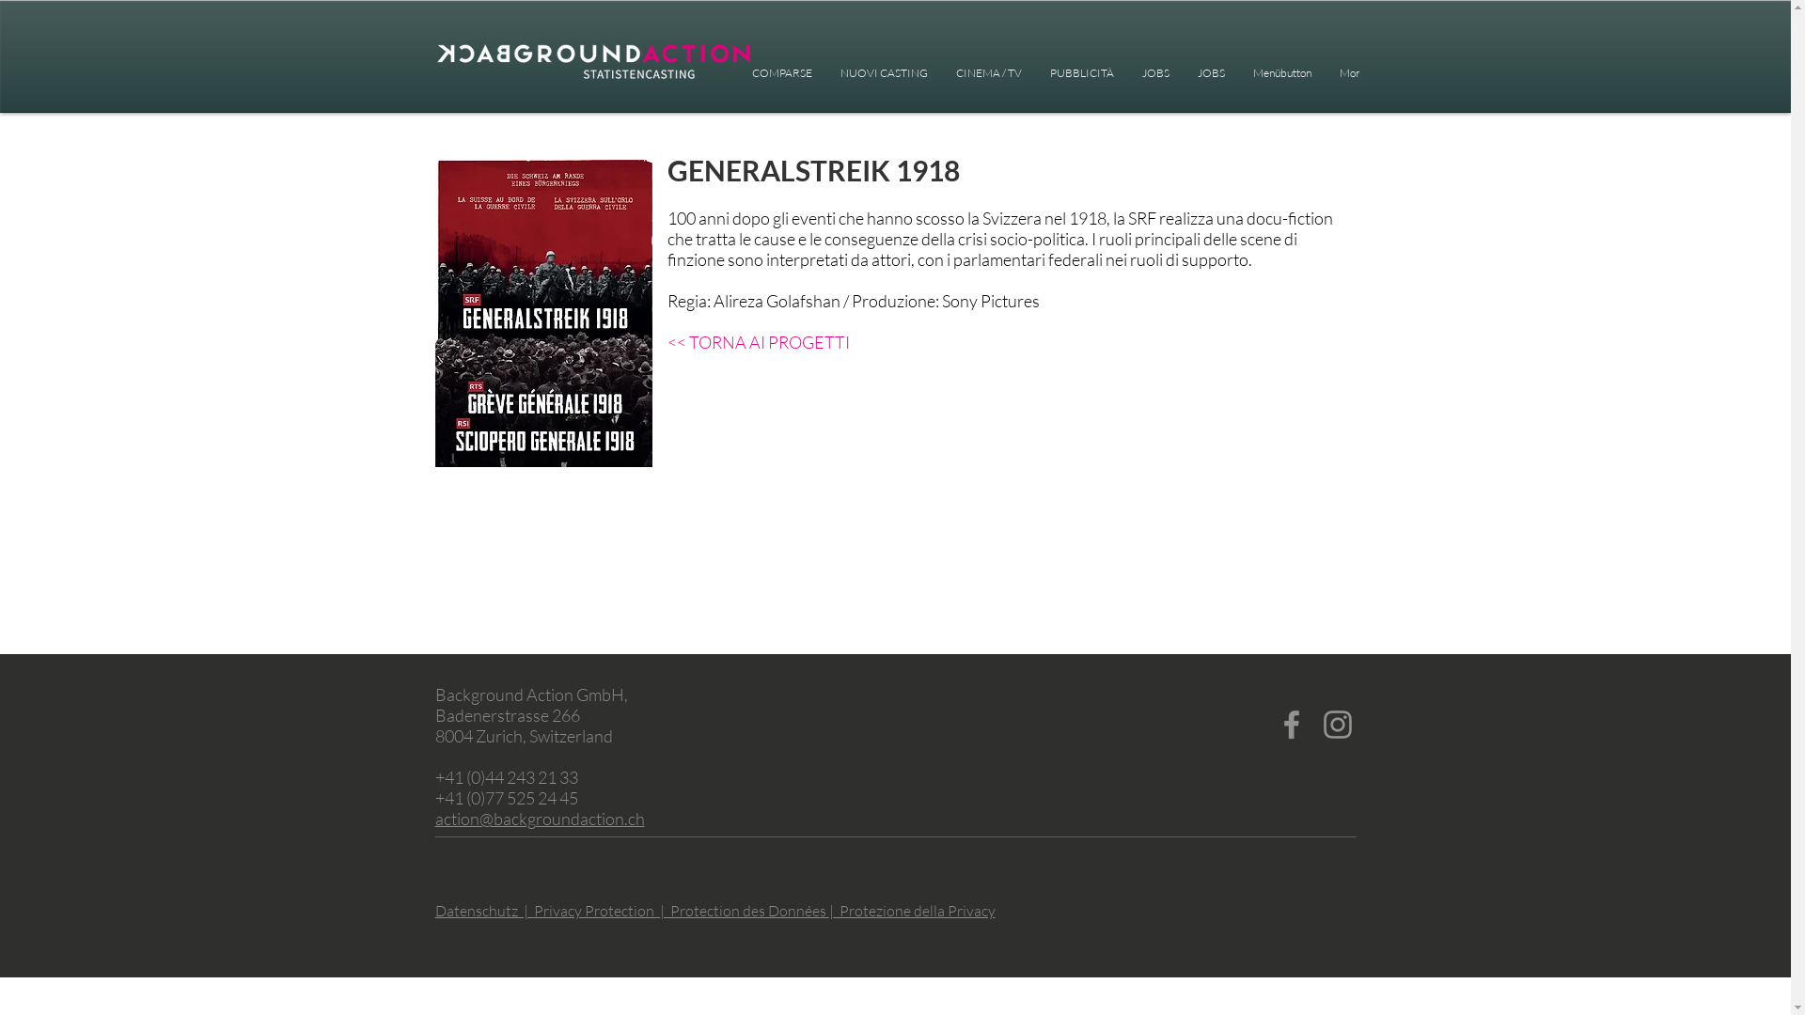  Describe the element at coordinates (532, 798) in the screenshot. I see `77 525 24 45` at that location.